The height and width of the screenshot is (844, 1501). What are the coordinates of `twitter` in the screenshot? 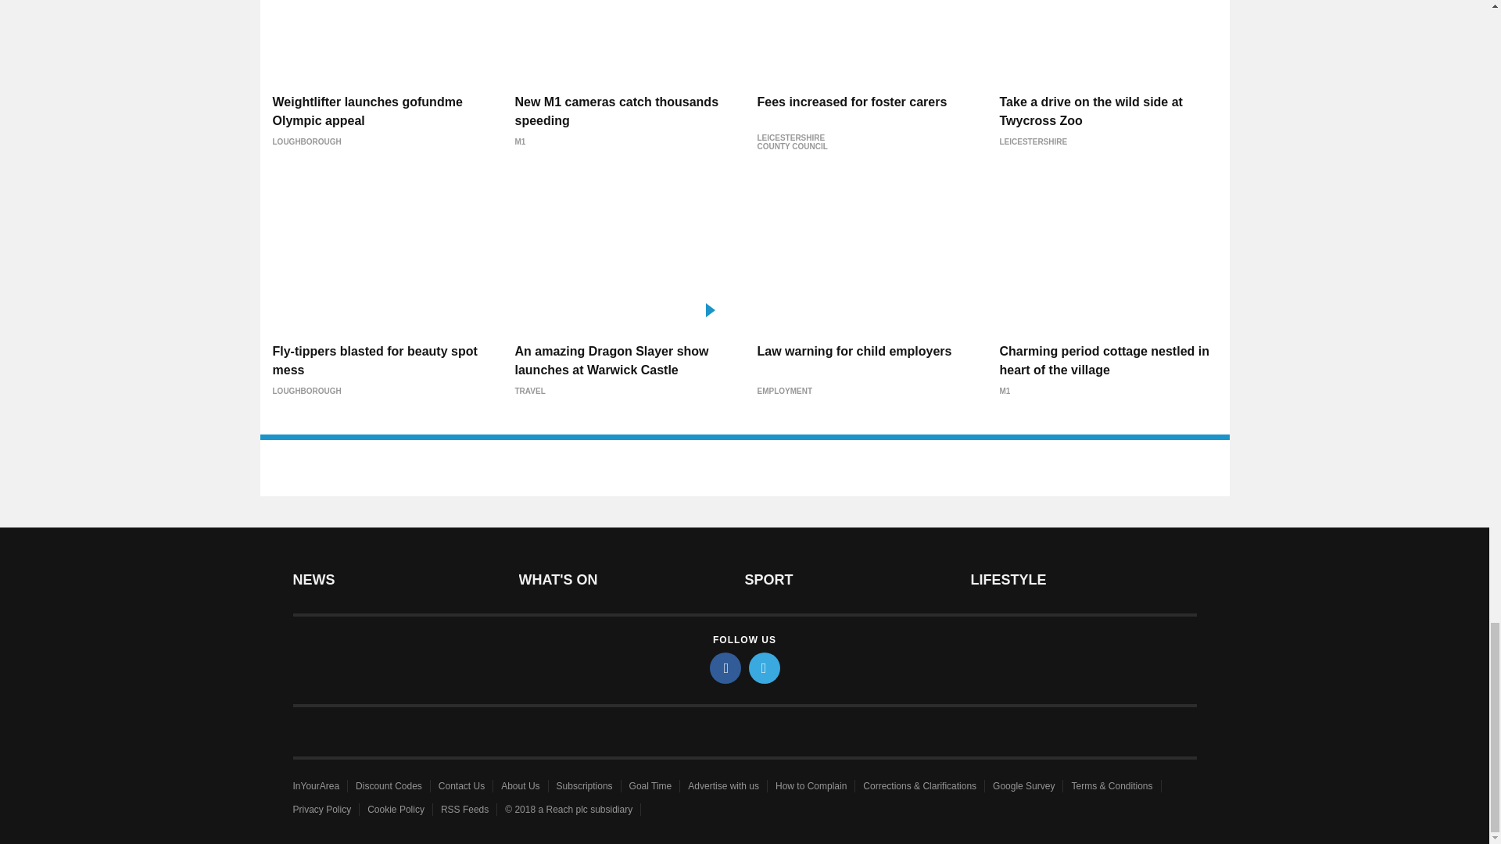 It's located at (765, 667).